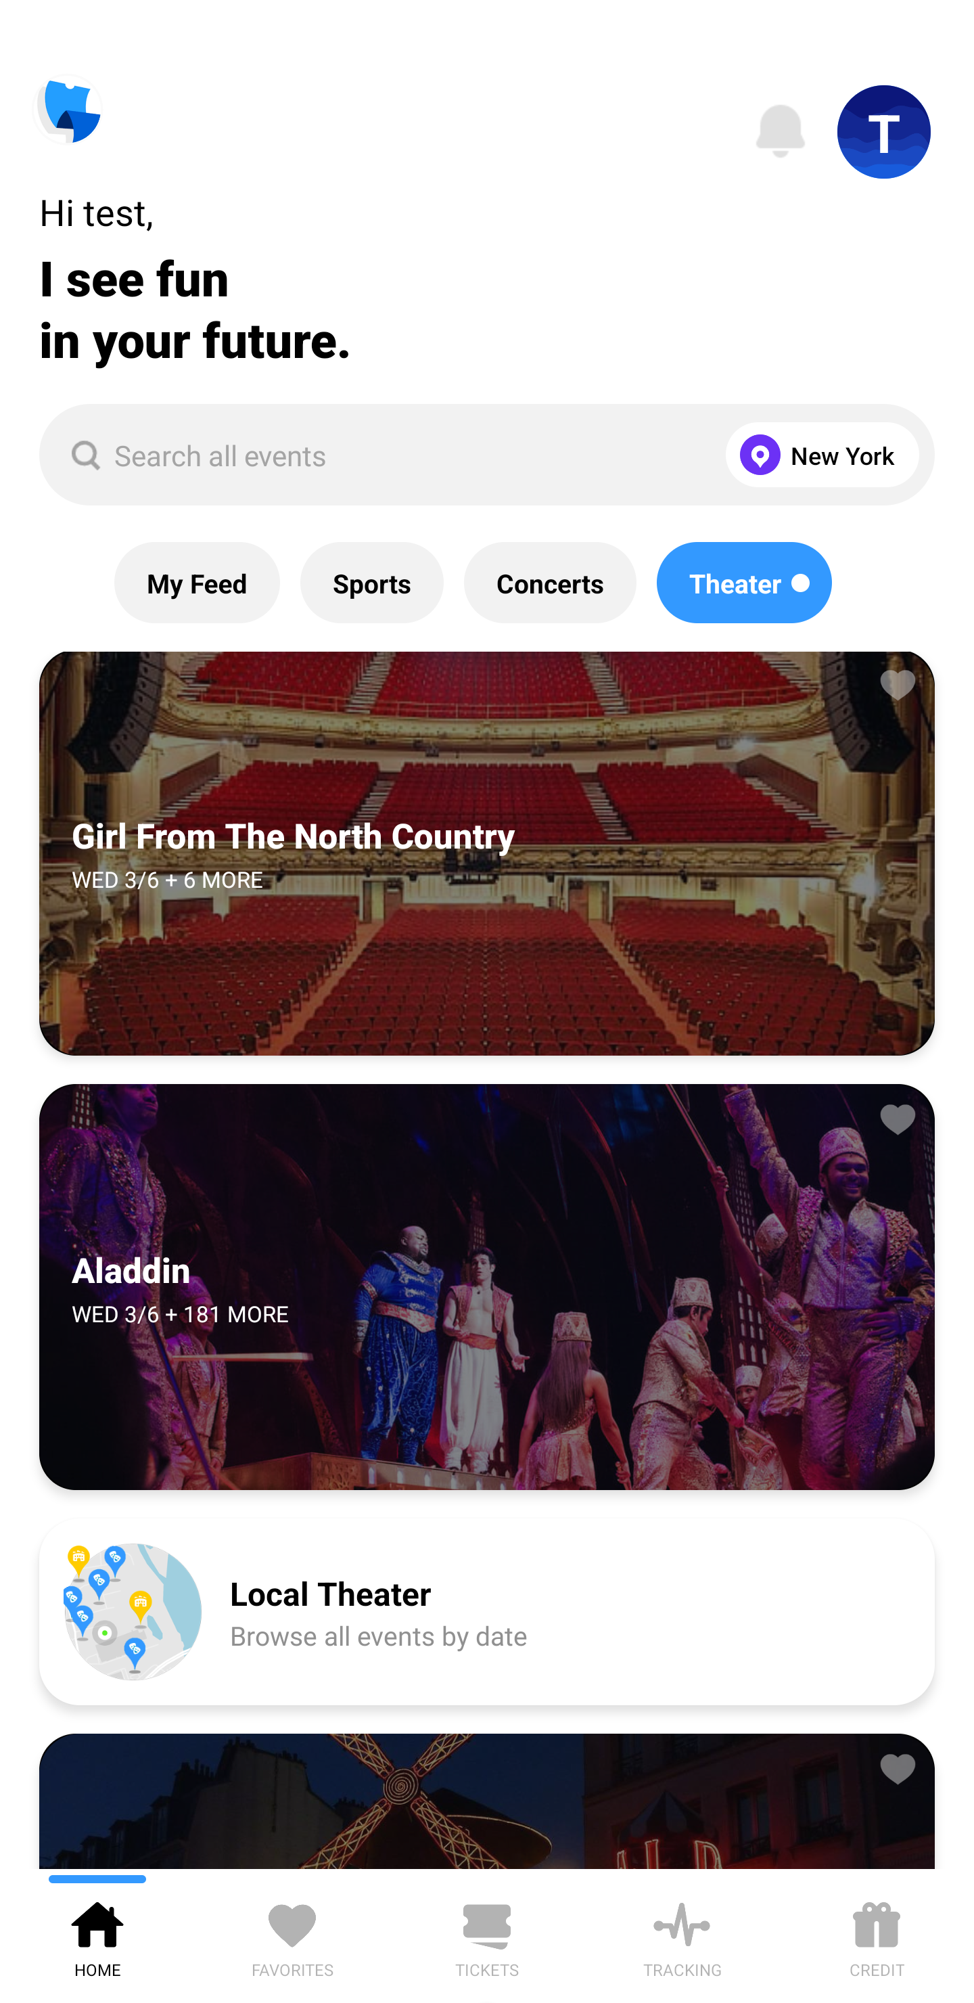 This screenshot has width=974, height=2003. What do you see at coordinates (292, 1935) in the screenshot?
I see `FAVORITES` at bounding box center [292, 1935].